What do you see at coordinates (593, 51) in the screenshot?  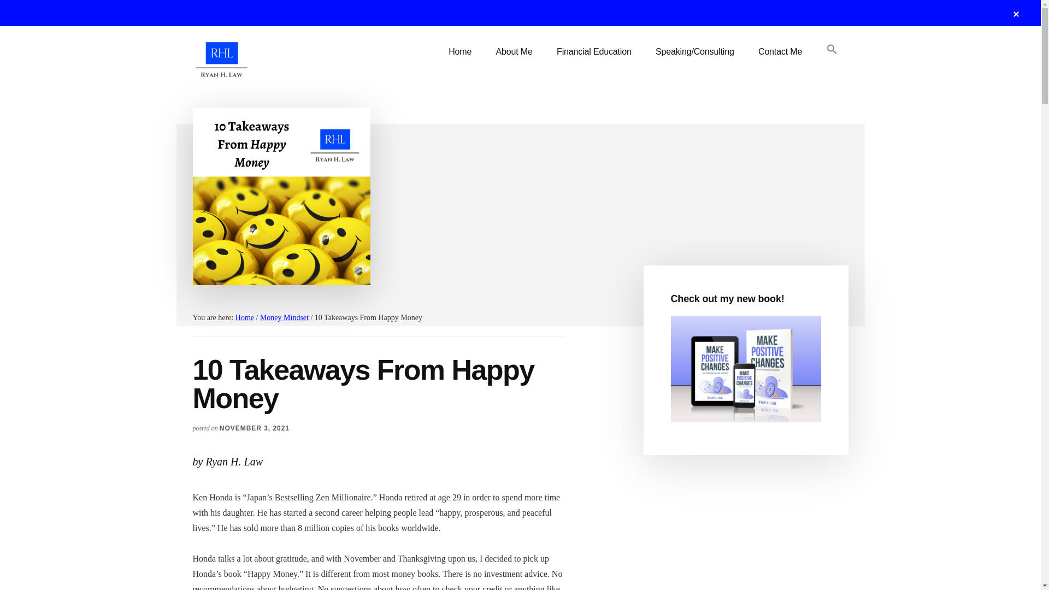 I see `Financial Education` at bounding box center [593, 51].